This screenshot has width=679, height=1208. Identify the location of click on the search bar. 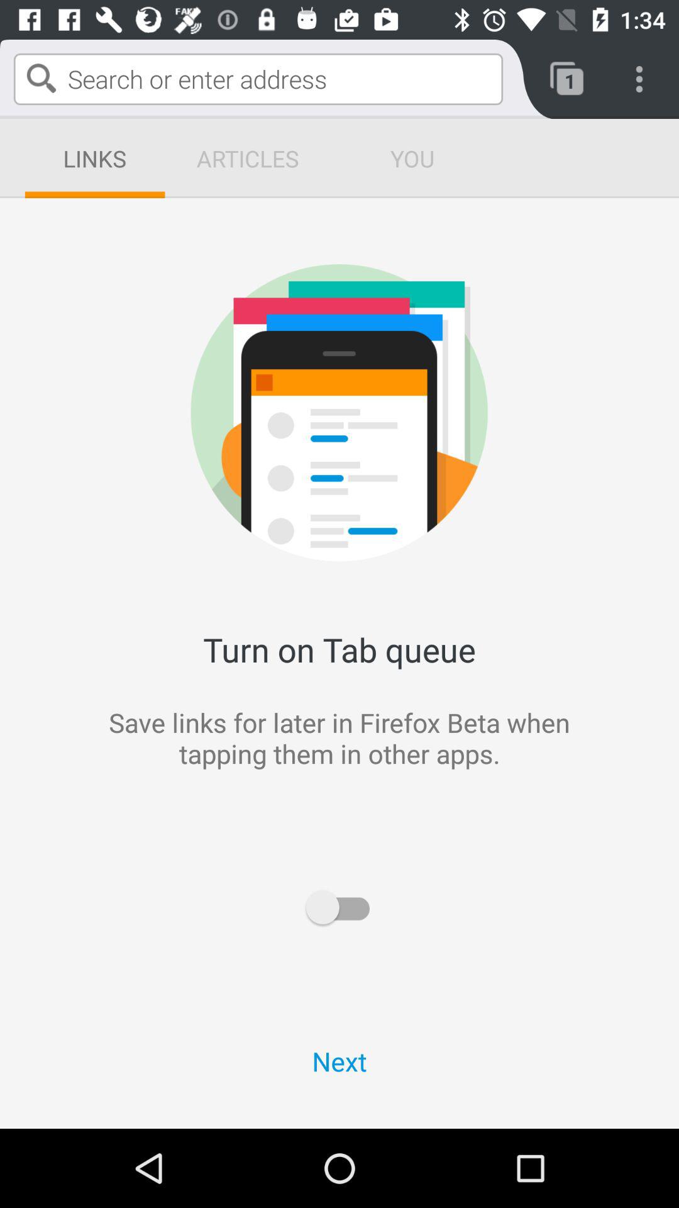
(258, 79).